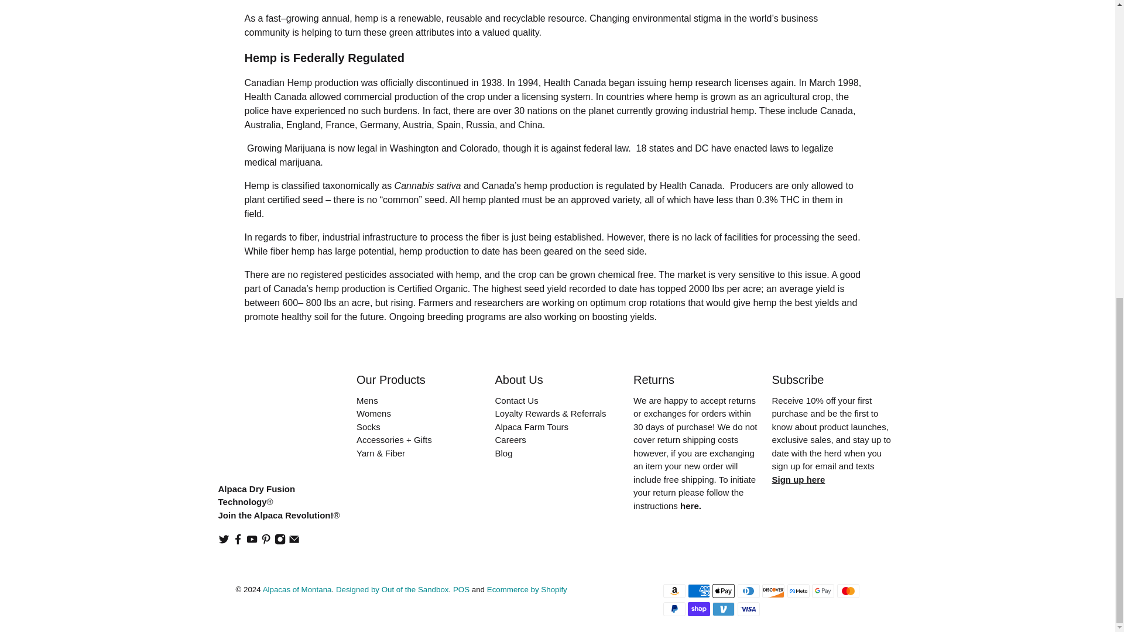 Image resolution: width=1124 pixels, height=632 pixels. Describe the element at coordinates (268, 427) in the screenshot. I see `Alpacas of Montana` at that location.